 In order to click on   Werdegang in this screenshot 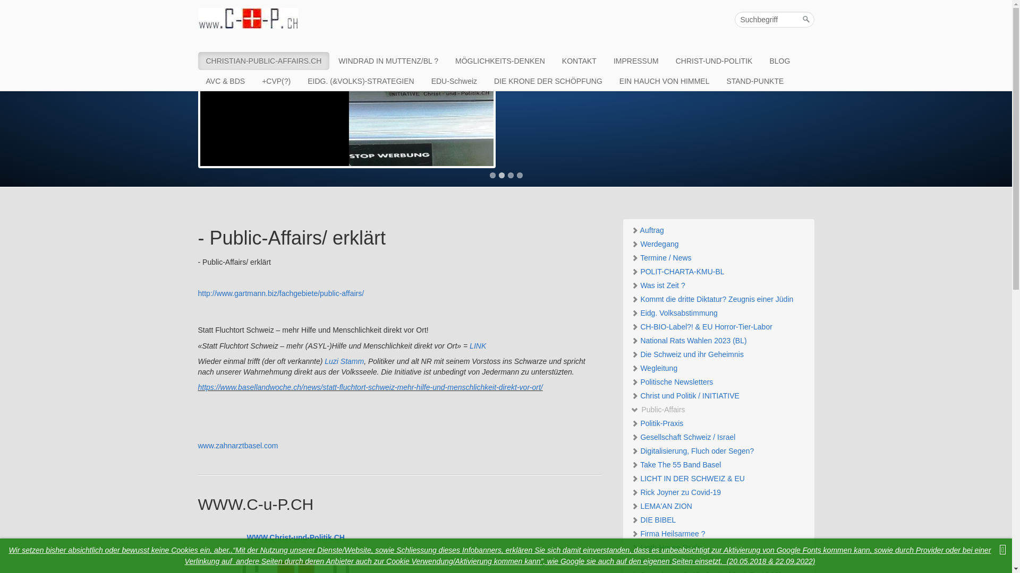, I will do `click(718, 244)`.